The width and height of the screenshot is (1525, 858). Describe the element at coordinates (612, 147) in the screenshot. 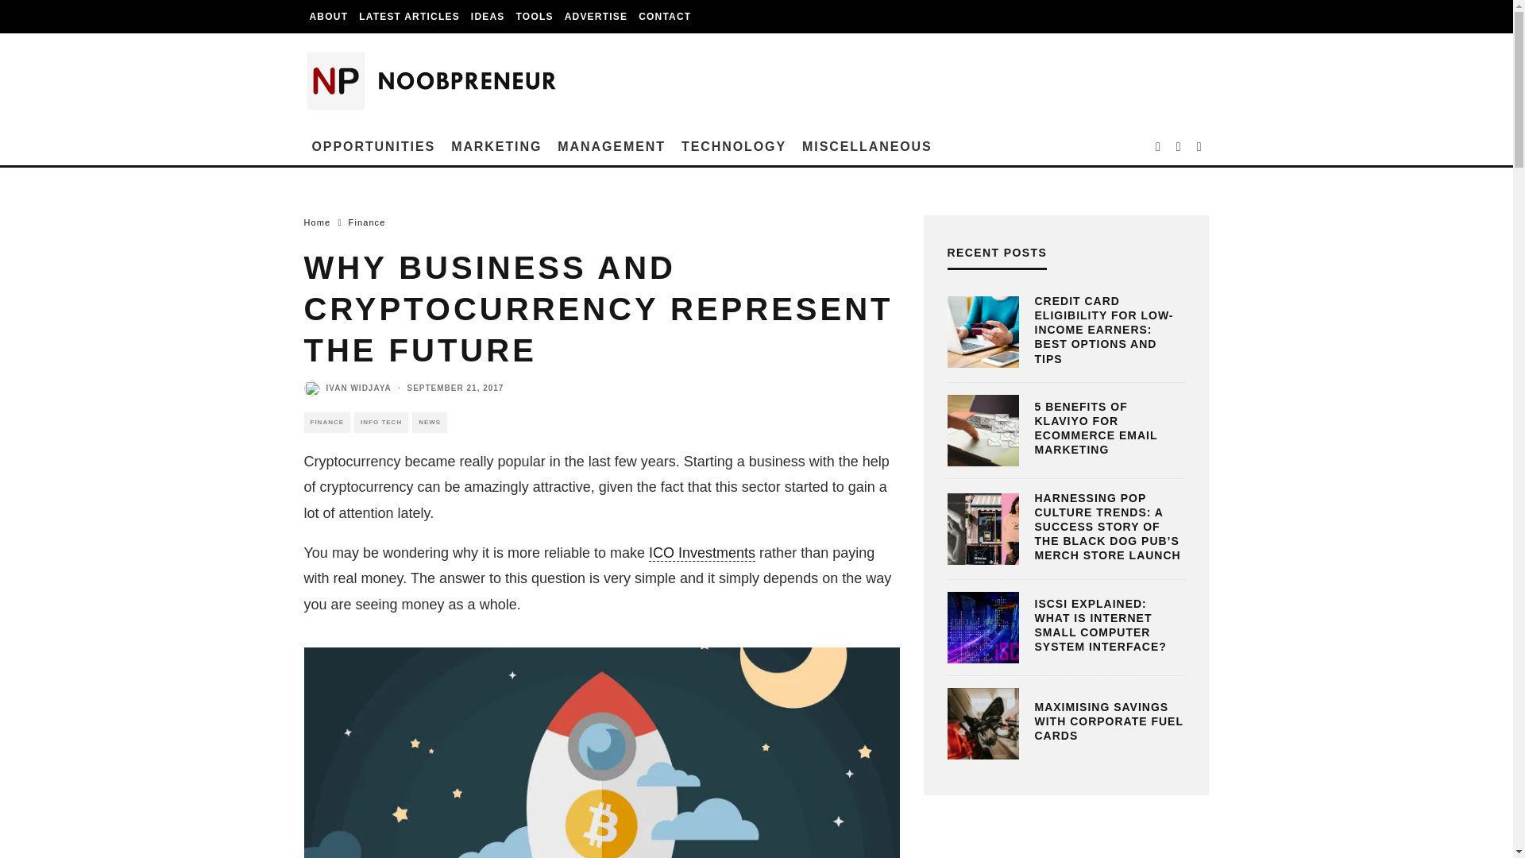

I see `Business Management` at that location.